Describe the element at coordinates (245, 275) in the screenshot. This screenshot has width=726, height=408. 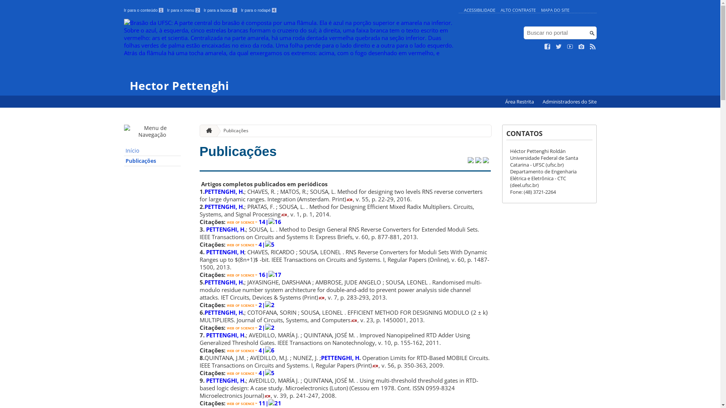
I see `16` at that location.